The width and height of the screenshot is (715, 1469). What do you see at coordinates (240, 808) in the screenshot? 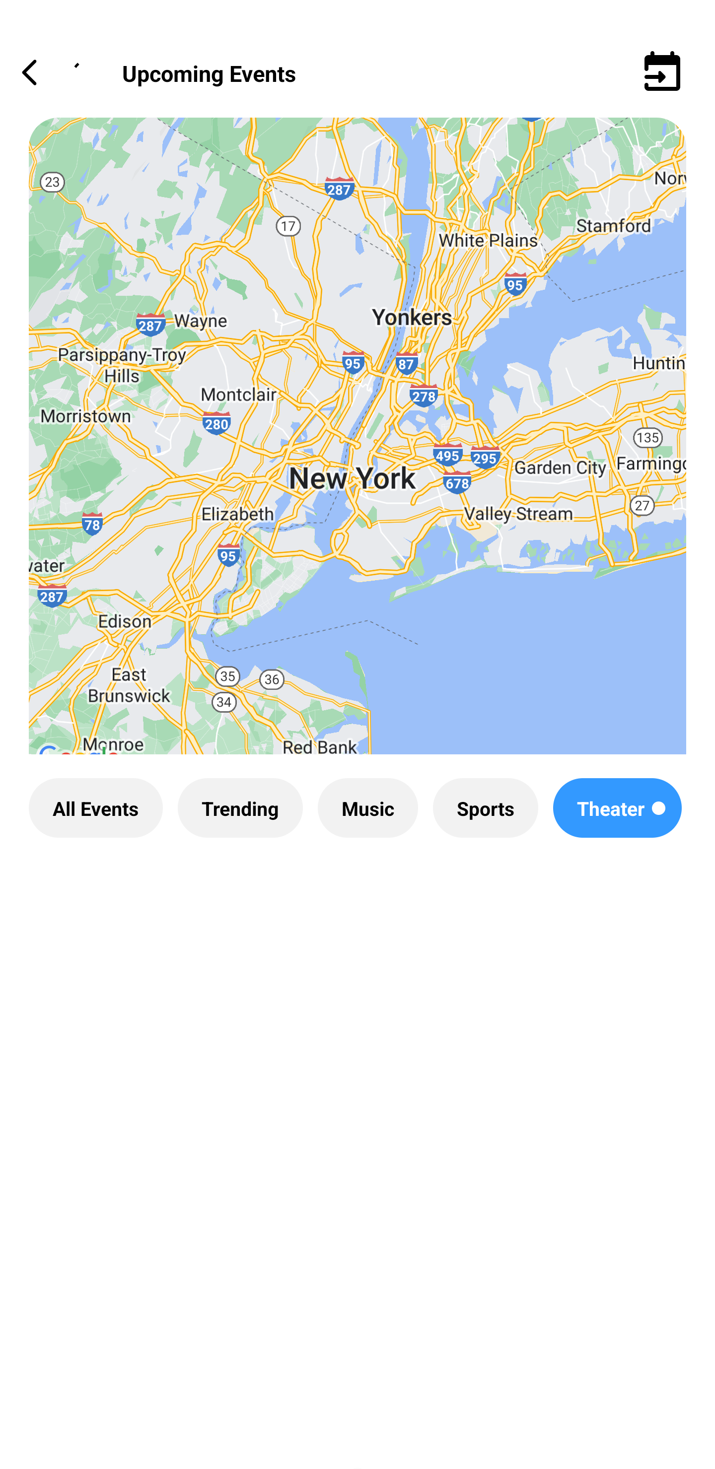
I see `Trending` at bounding box center [240, 808].